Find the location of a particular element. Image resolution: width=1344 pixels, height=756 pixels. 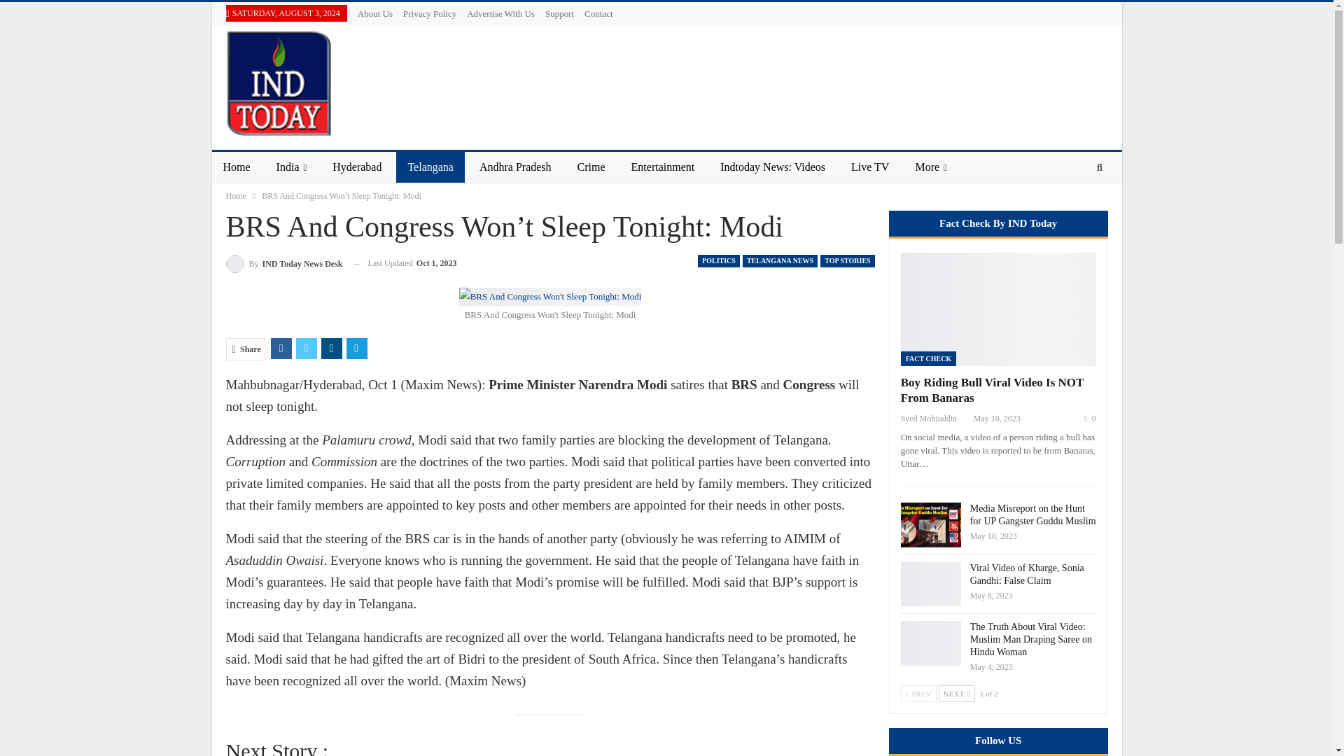

Support is located at coordinates (559, 13).